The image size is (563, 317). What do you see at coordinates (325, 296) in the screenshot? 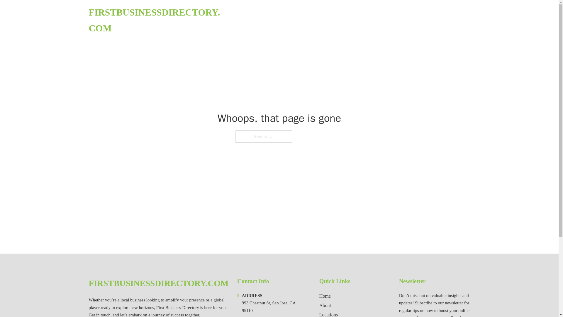
I see `Home` at bounding box center [325, 296].